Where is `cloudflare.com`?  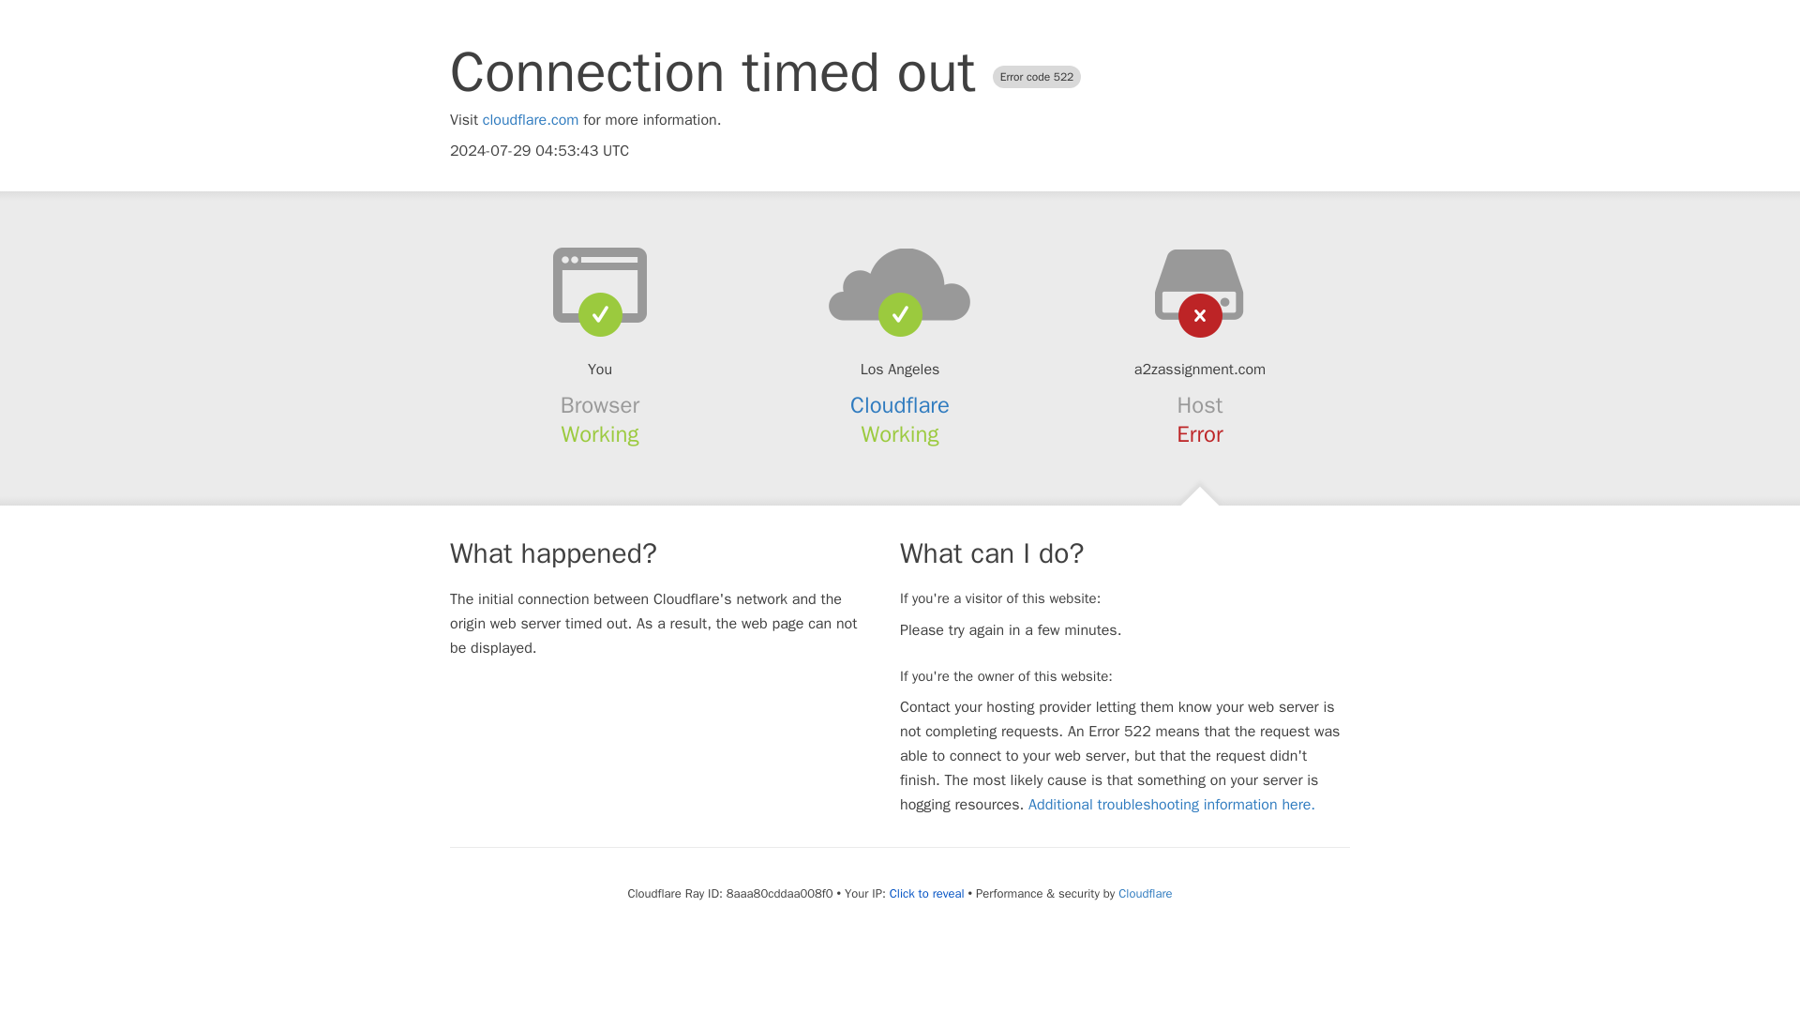
cloudflare.com is located at coordinates (531, 120).